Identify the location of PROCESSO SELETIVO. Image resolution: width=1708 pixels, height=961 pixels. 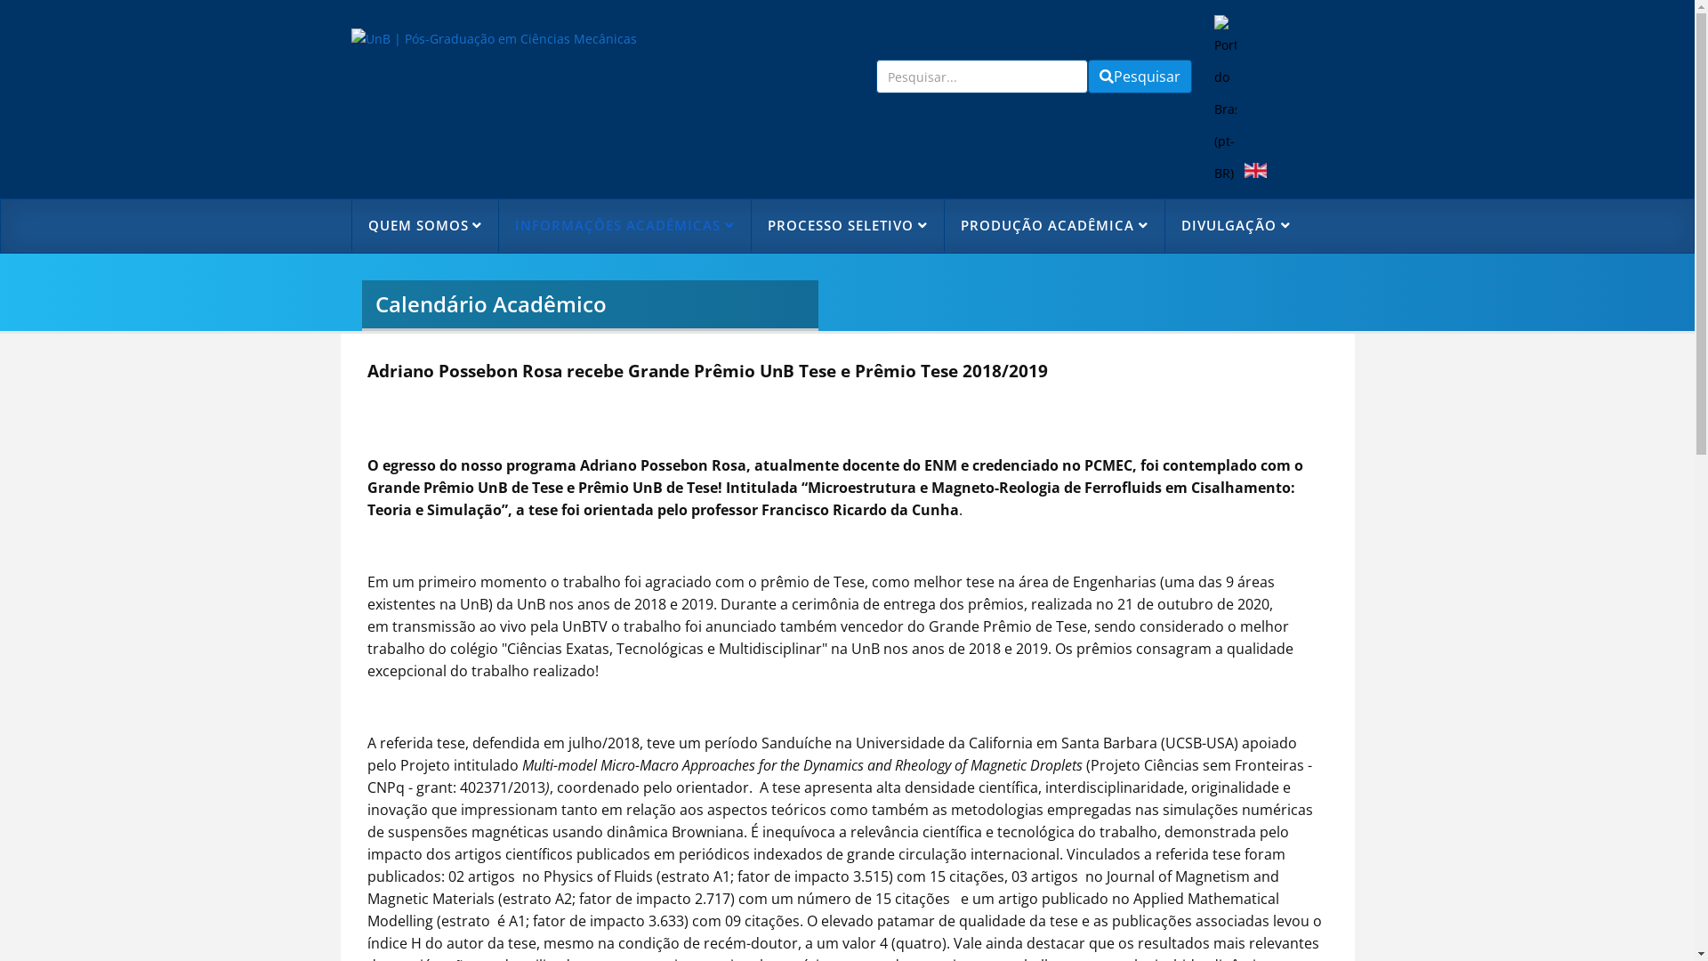
(847, 226).